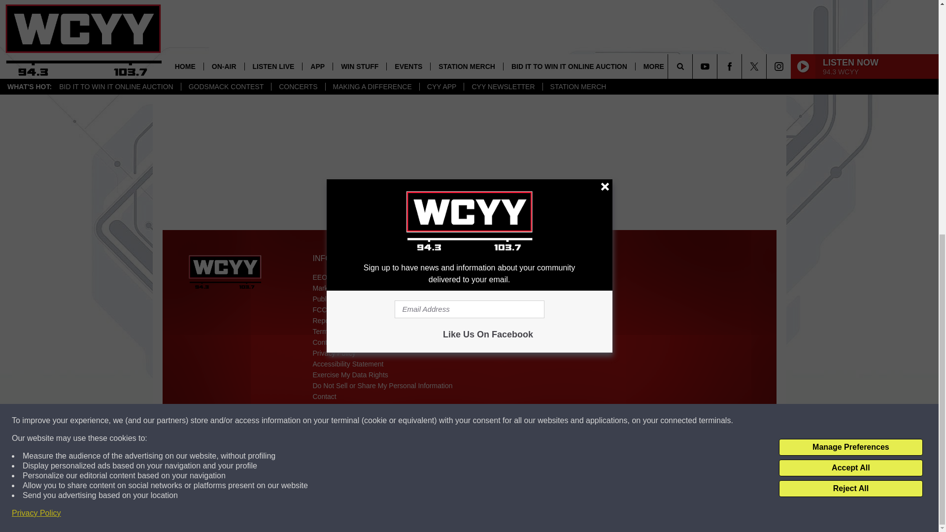 Image resolution: width=946 pixels, height=532 pixels. Describe the element at coordinates (850, 72) in the screenshot. I see `Reject All` at that location.